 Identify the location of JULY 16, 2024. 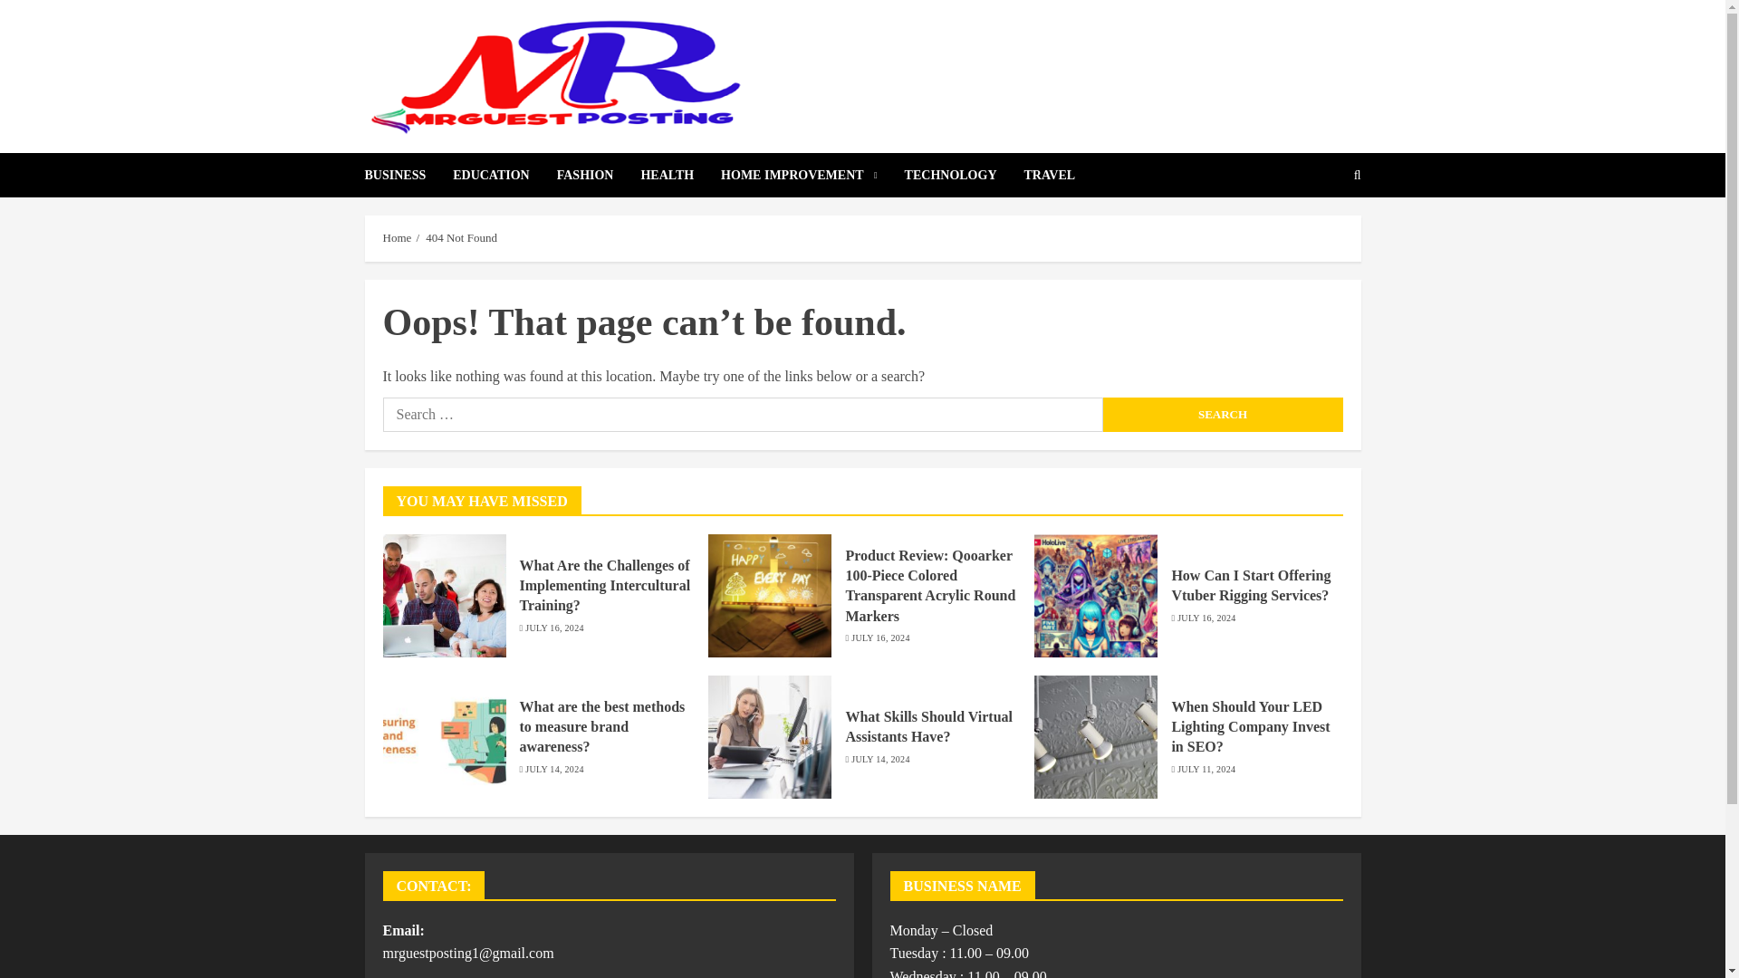
(553, 628).